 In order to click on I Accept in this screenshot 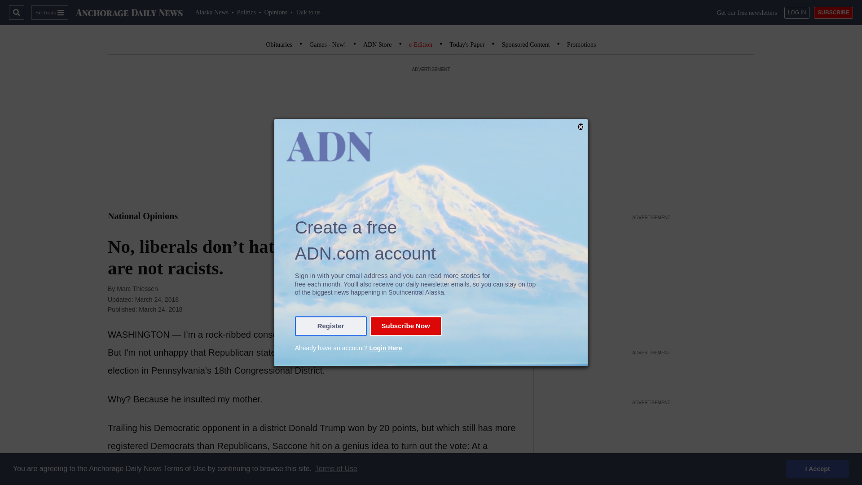, I will do `click(818, 468)`.